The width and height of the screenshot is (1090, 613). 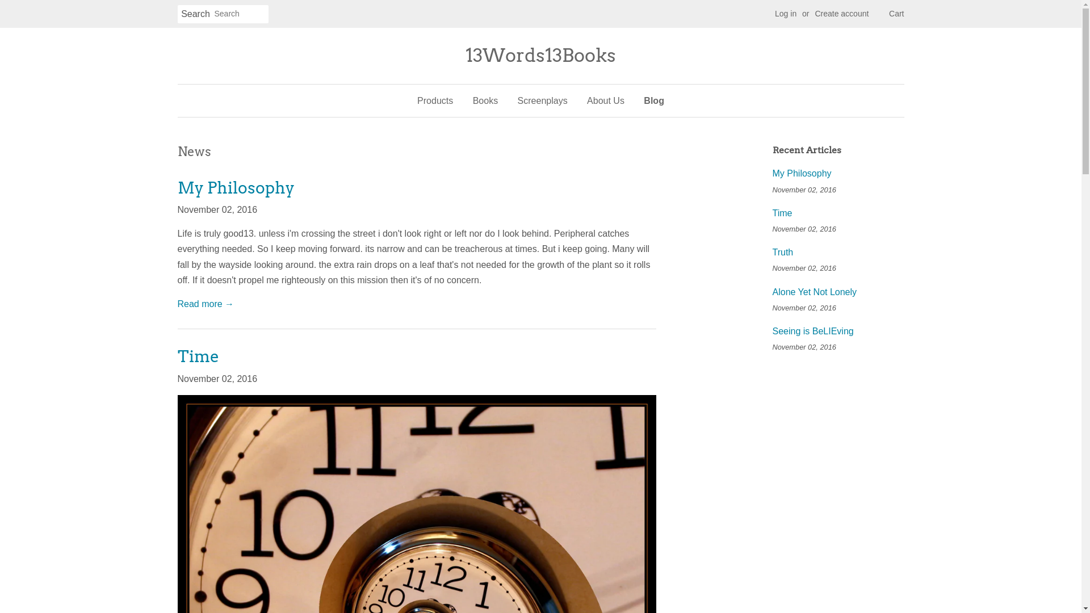 What do you see at coordinates (782, 252) in the screenshot?
I see `Truth` at bounding box center [782, 252].